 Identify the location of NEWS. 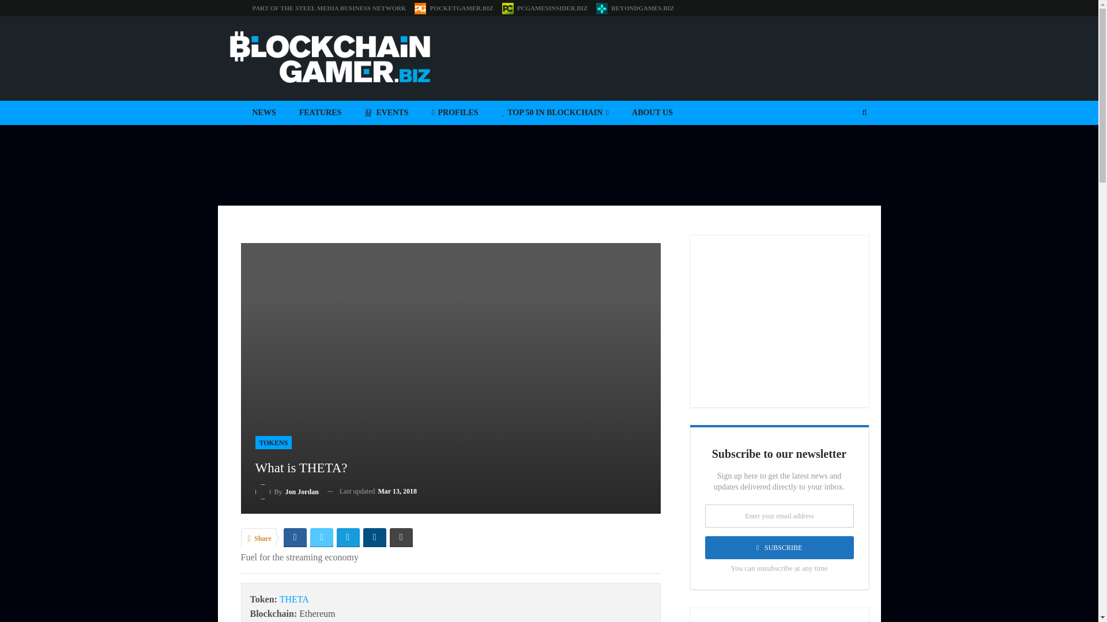
(264, 113).